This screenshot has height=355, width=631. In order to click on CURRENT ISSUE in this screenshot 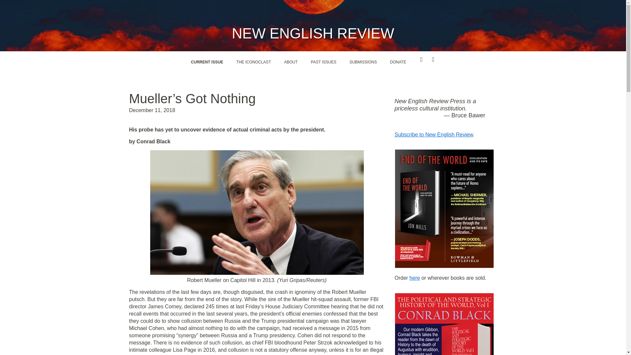, I will do `click(207, 62)`.